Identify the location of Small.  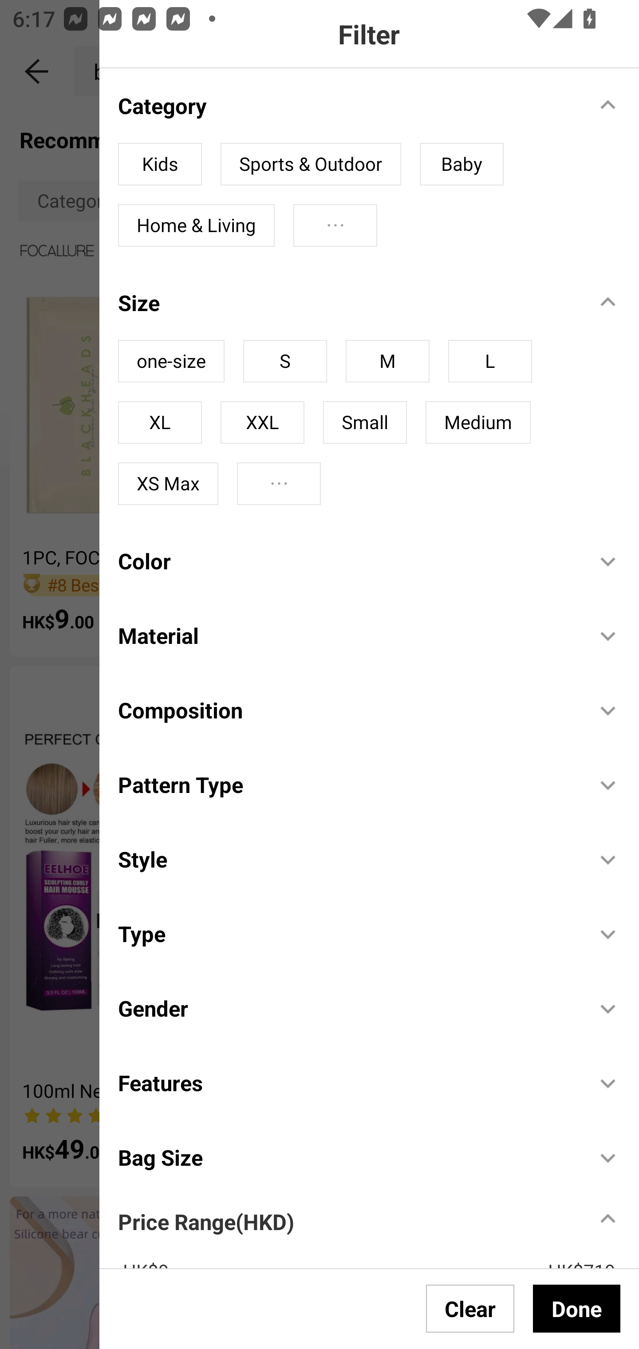
(365, 422).